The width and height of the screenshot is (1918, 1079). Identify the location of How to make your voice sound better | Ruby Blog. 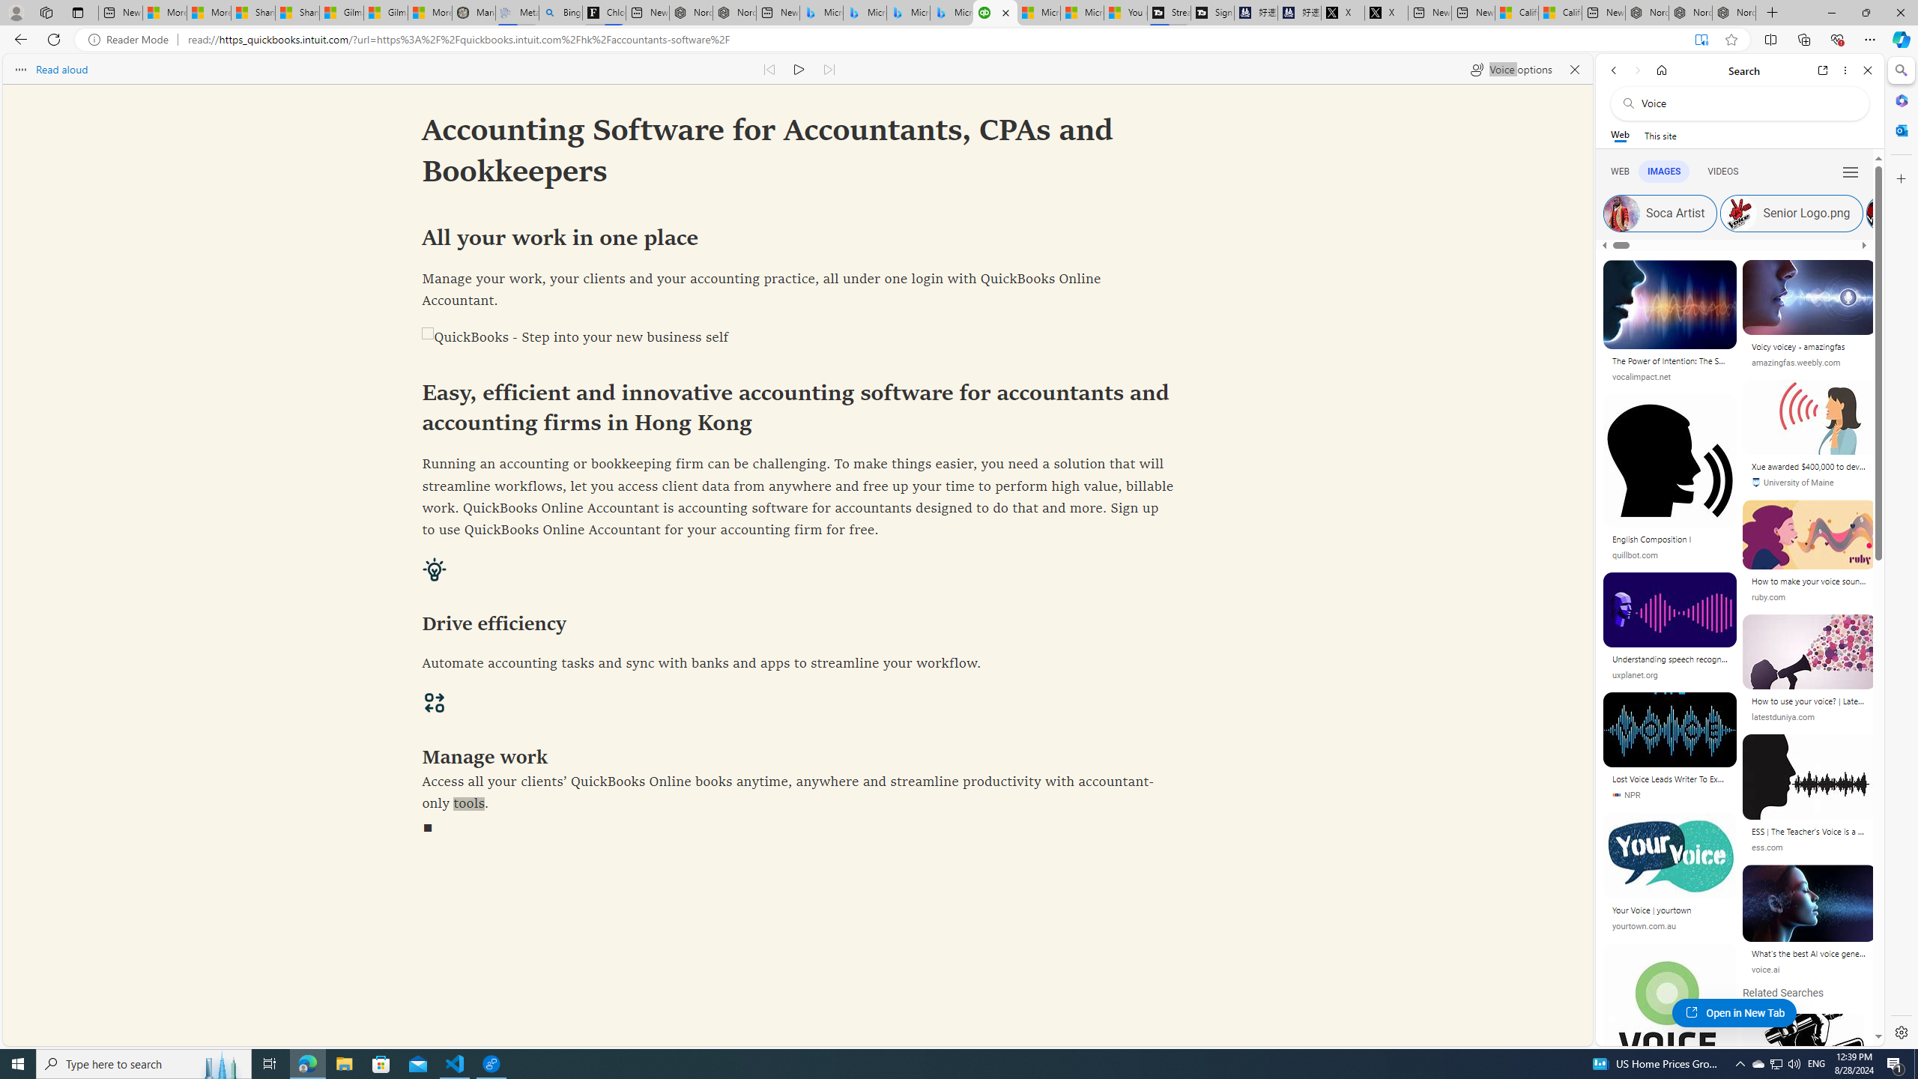
(1809, 581).